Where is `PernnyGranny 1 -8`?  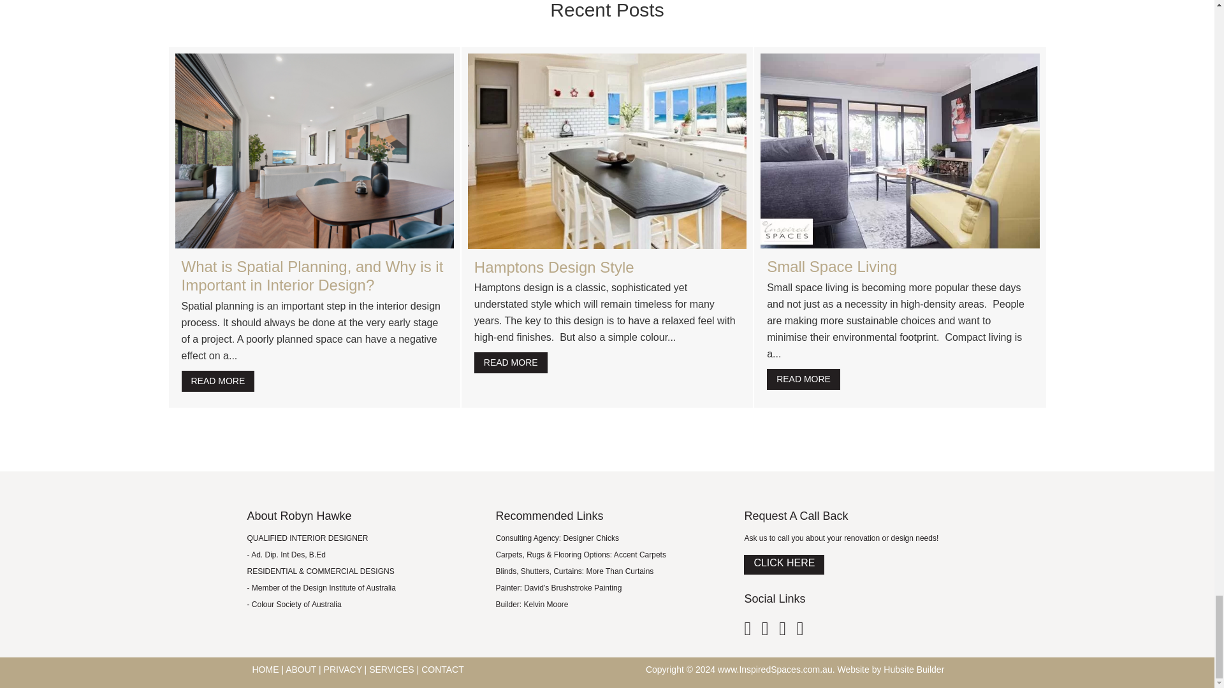
PernnyGranny 1 -8 is located at coordinates (314, 150).